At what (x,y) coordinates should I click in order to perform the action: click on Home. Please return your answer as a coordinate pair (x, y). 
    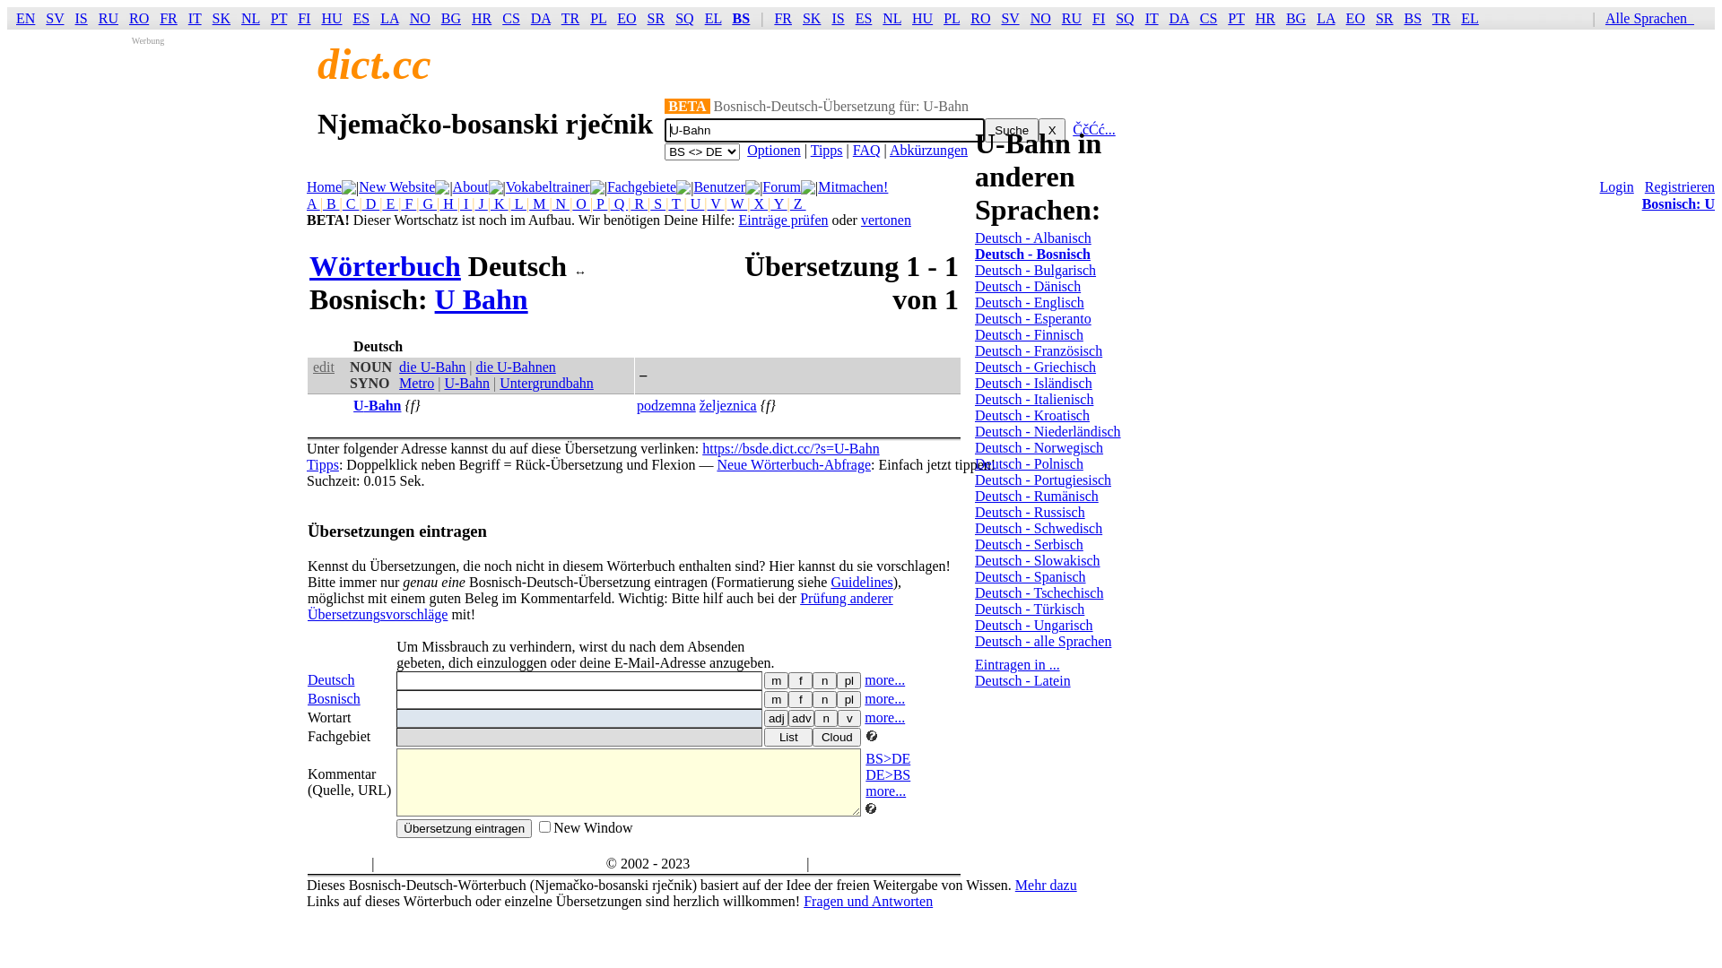
    Looking at the image, I should click on (325, 186).